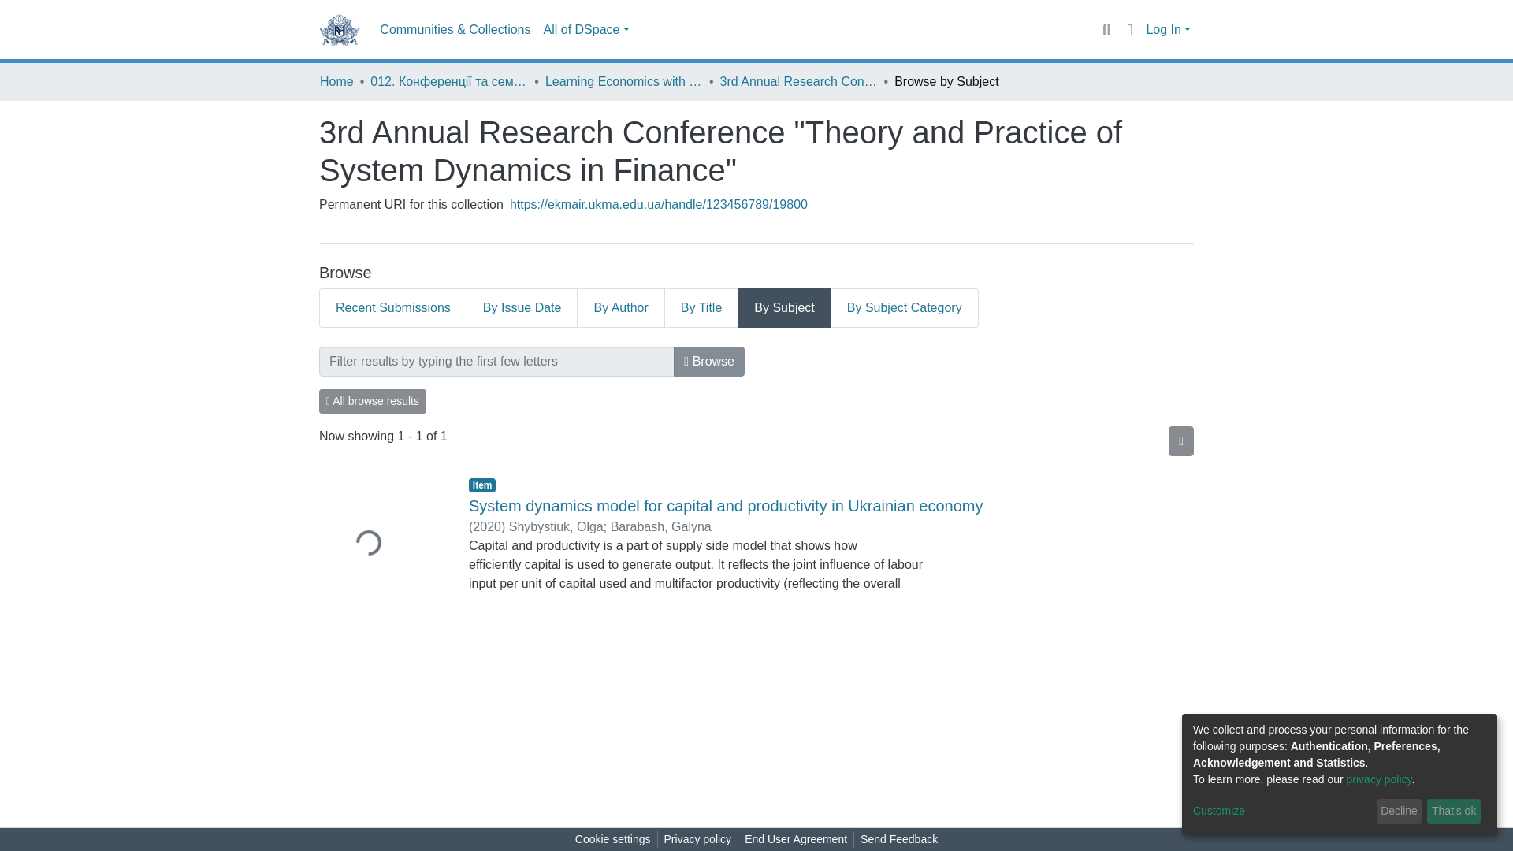  What do you see at coordinates (905, 307) in the screenshot?
I see `By Subject Category` at bounding box center [905, 307].